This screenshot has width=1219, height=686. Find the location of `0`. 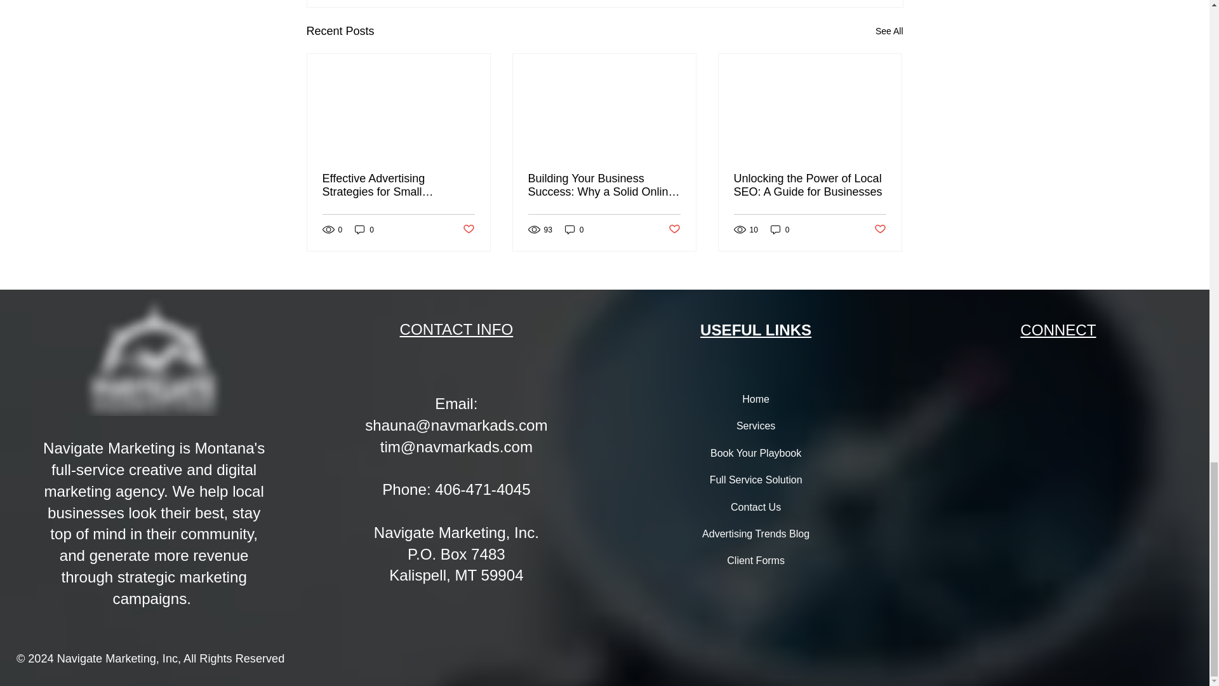

0 is located at coordinates (574, 230).